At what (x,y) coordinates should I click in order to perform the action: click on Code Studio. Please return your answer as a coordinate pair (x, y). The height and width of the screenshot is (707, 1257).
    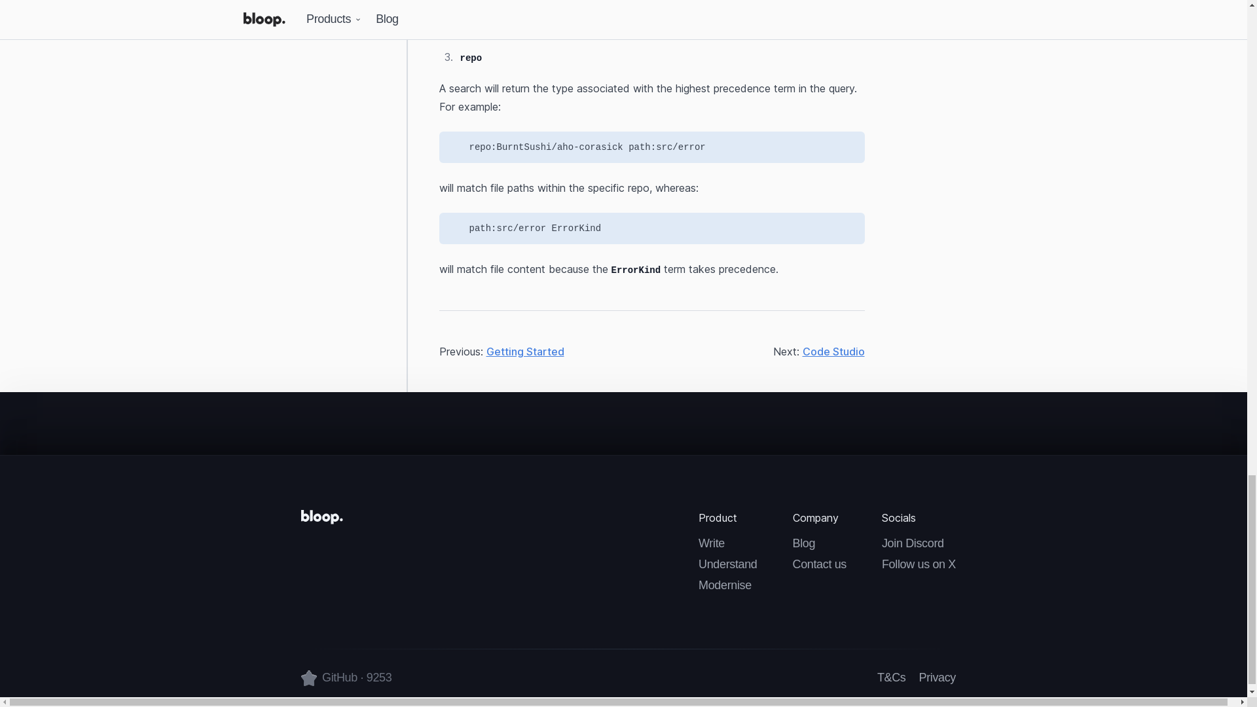
    Looking at the image, I should click on (833, 351).